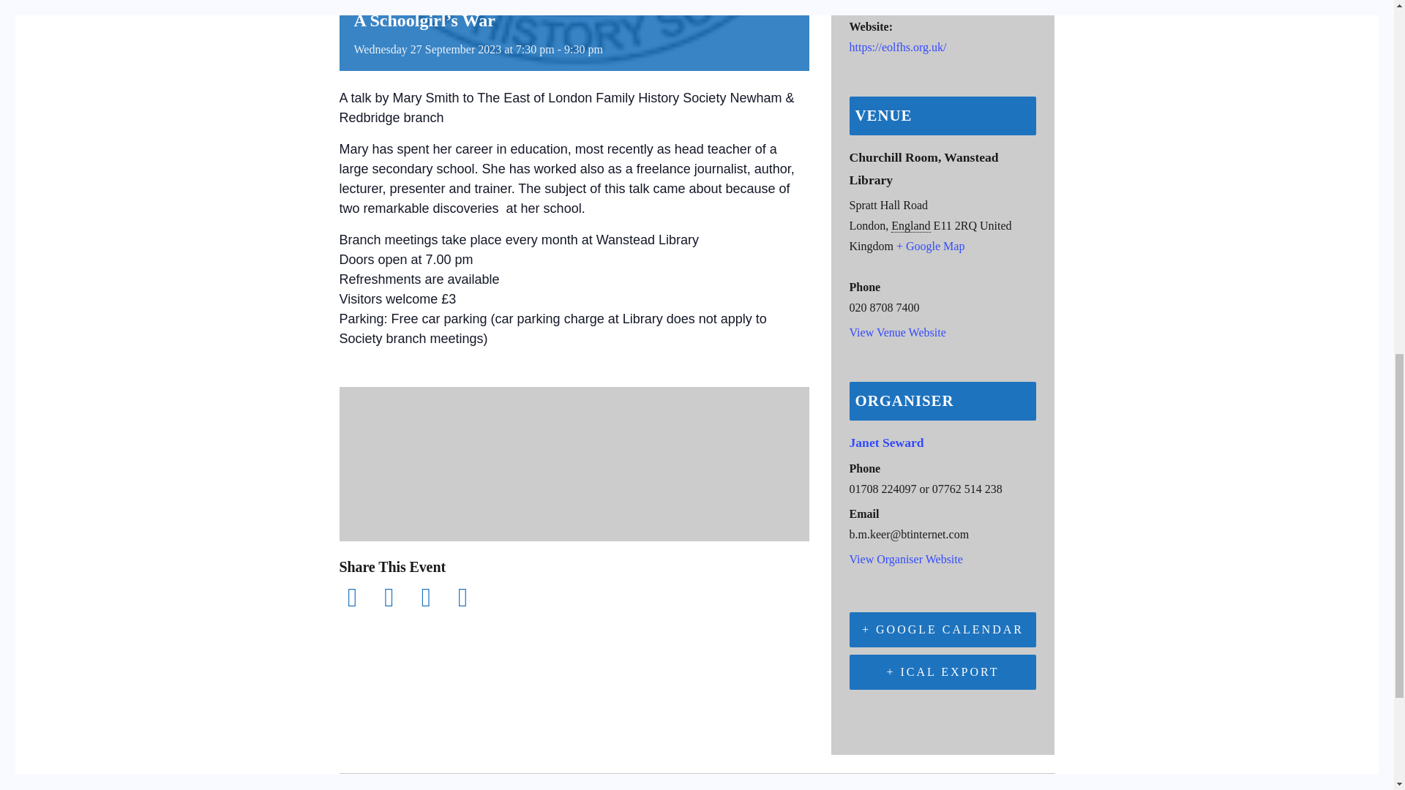 This screenshot has width=1405, height=790. I want to click on wansteadlibrary, so click(923, 4).